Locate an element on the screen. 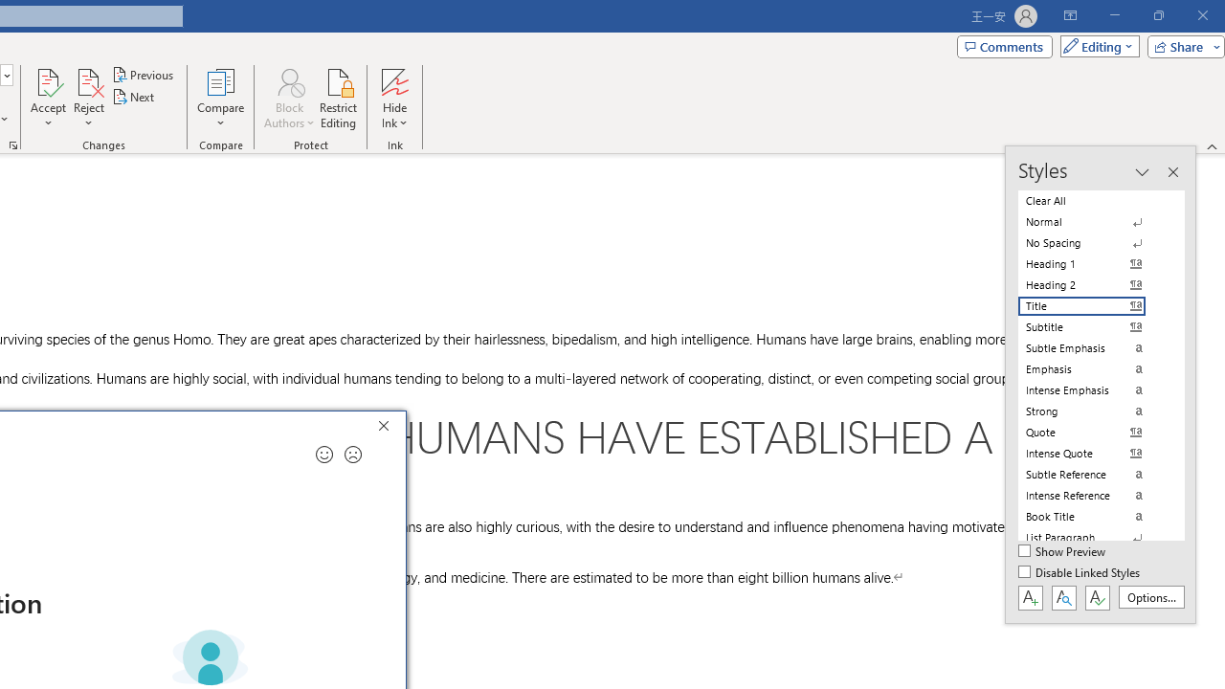 Image resolution: width=1225 pixels, height=689 pixels. Class: NetUIButton is located at coordinates (1097, 597).